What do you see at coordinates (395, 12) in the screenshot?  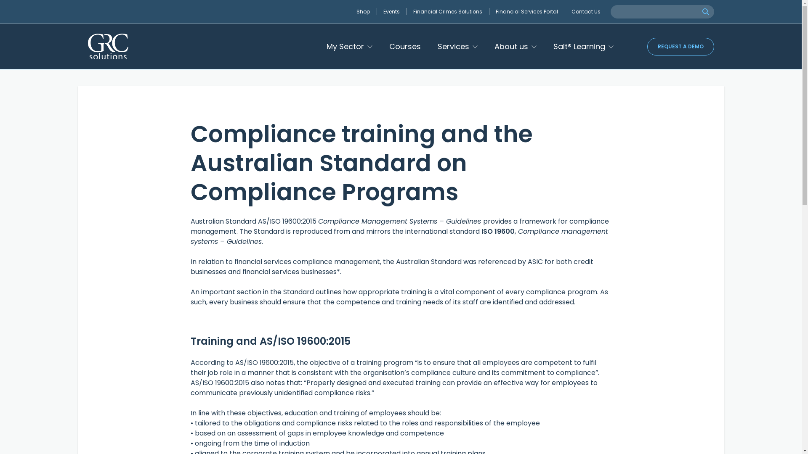 I see `Events` at bounding box center [395, 12].